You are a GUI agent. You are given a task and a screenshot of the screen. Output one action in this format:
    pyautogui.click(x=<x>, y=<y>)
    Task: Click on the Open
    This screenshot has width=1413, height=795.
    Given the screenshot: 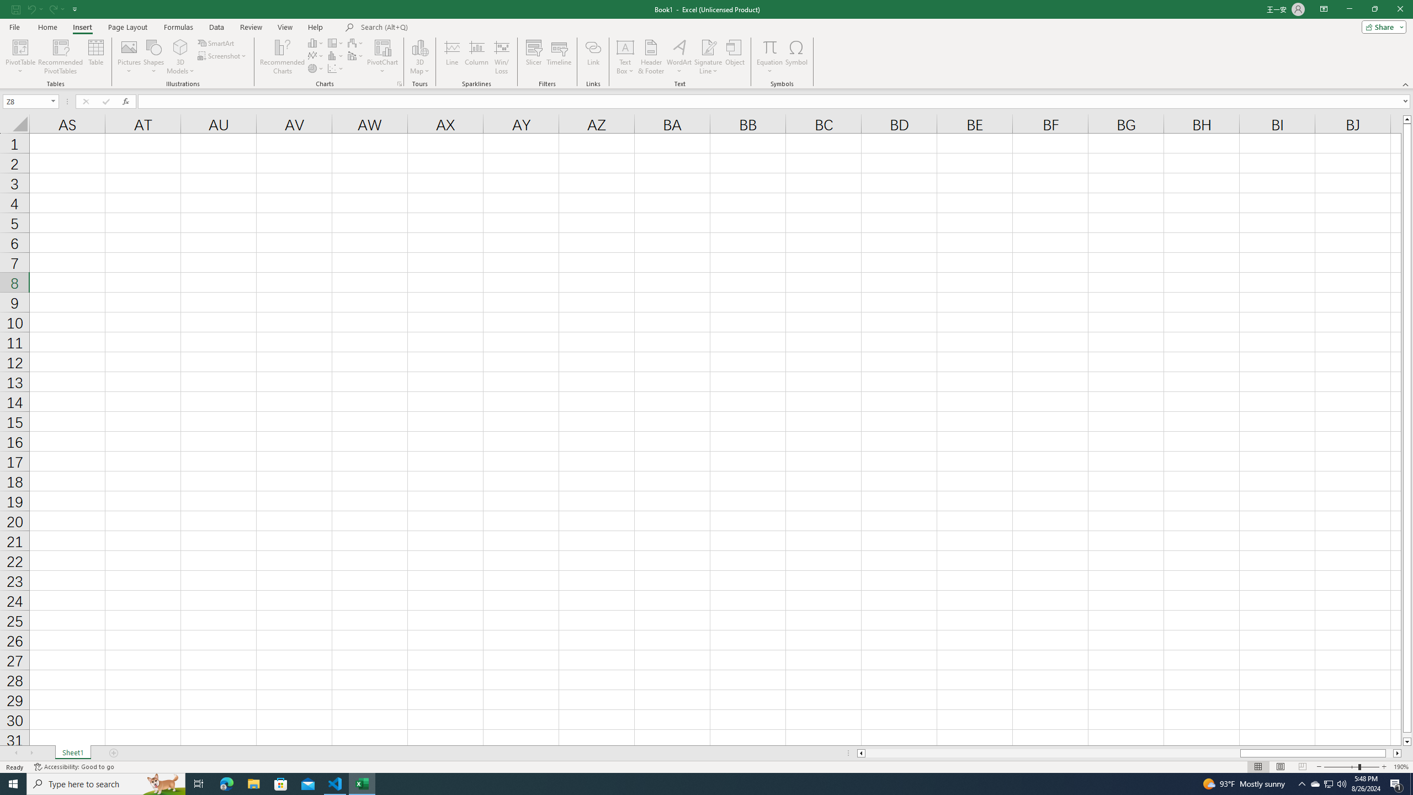 What is the action you would take?
    pyautogui.click(x=53, y=101)
    